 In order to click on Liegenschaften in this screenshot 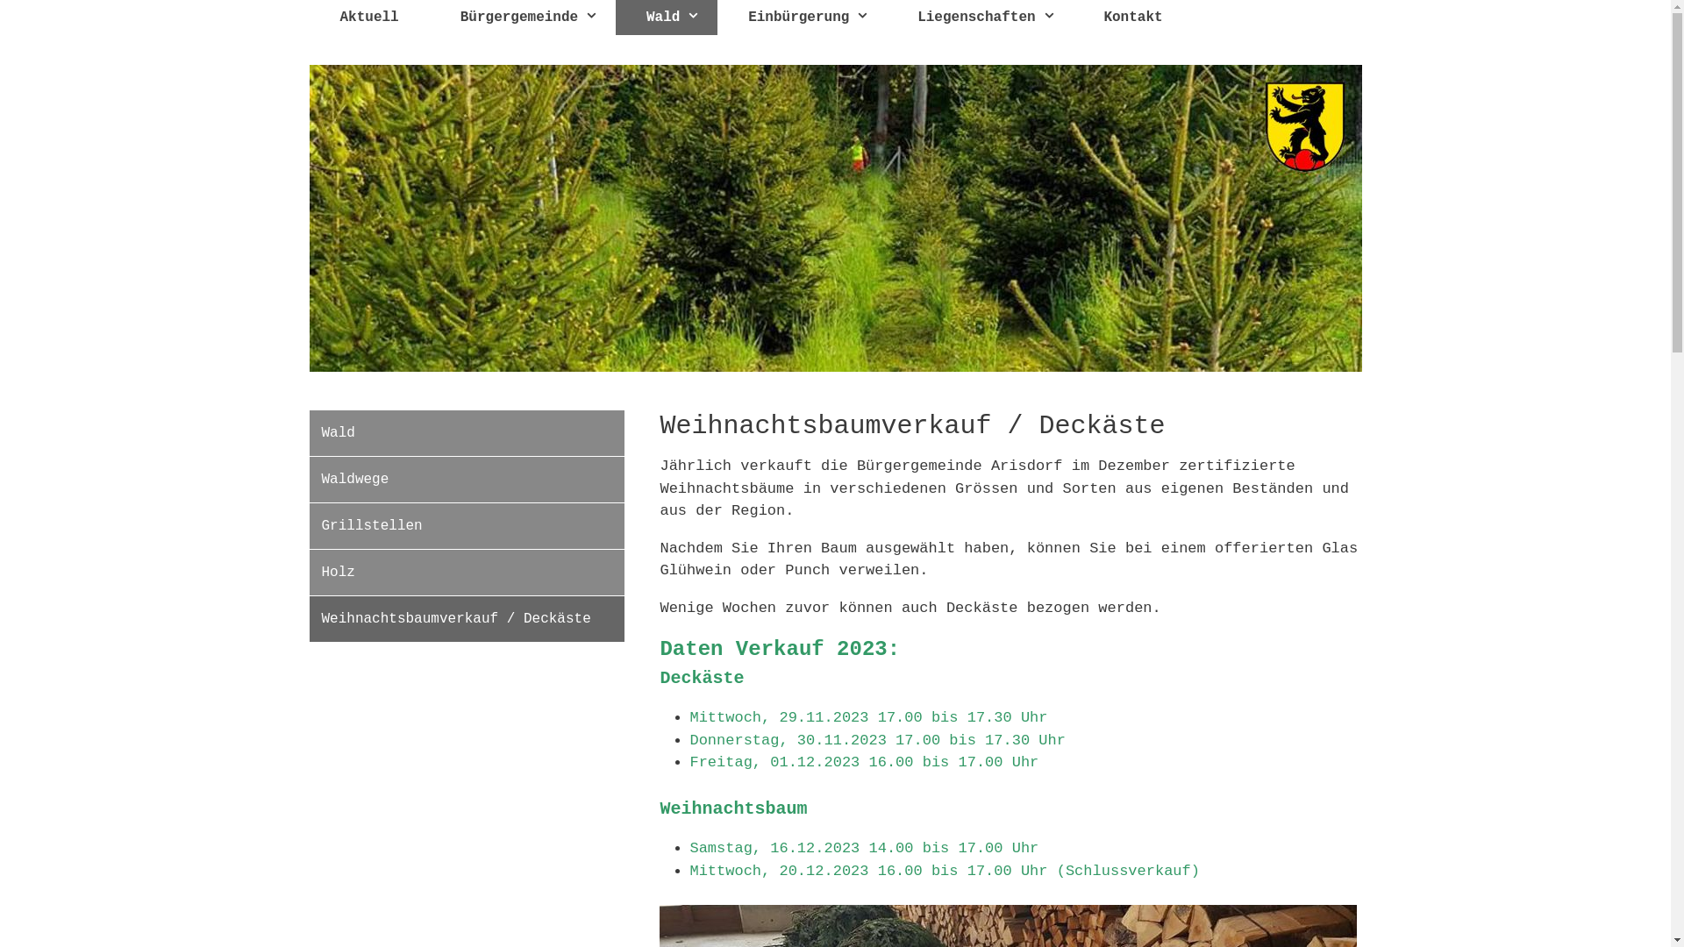, I will do `click(980, 18)`.